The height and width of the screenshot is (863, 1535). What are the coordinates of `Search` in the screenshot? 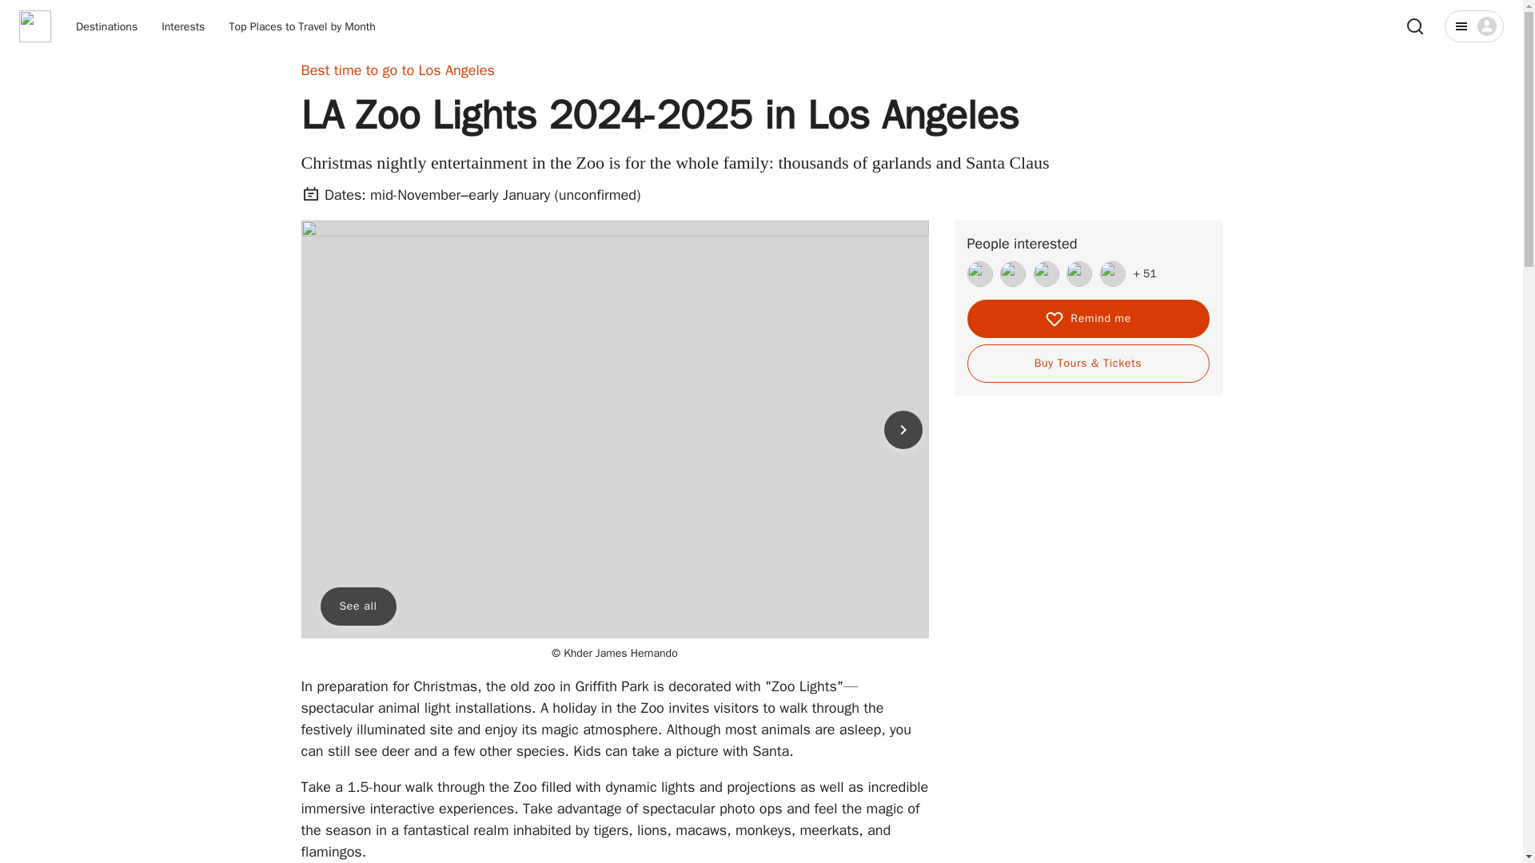 It's located at (1415, 26).